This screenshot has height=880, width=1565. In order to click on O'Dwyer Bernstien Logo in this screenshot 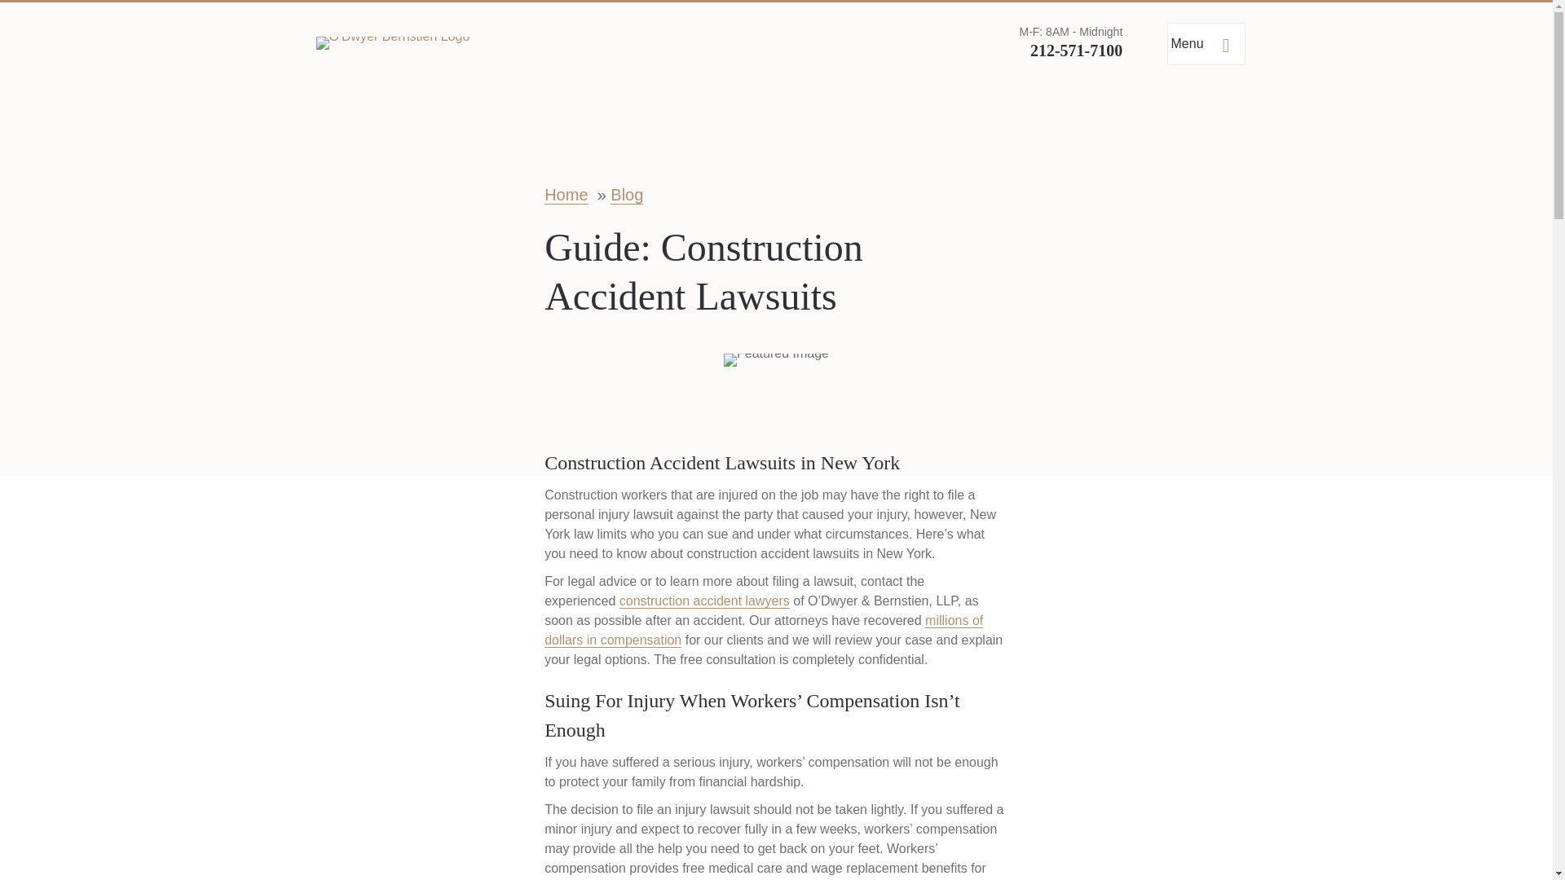, I will do `click(393, 42)`.